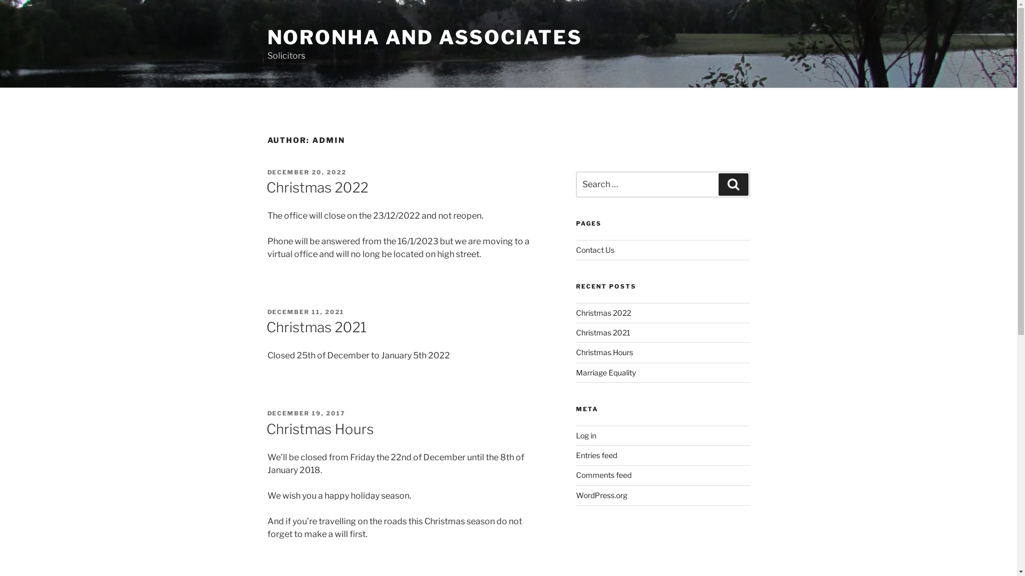 The height and width of the screenshot is (576, 1025). I want to click on Entries feed, so click(597, 455).